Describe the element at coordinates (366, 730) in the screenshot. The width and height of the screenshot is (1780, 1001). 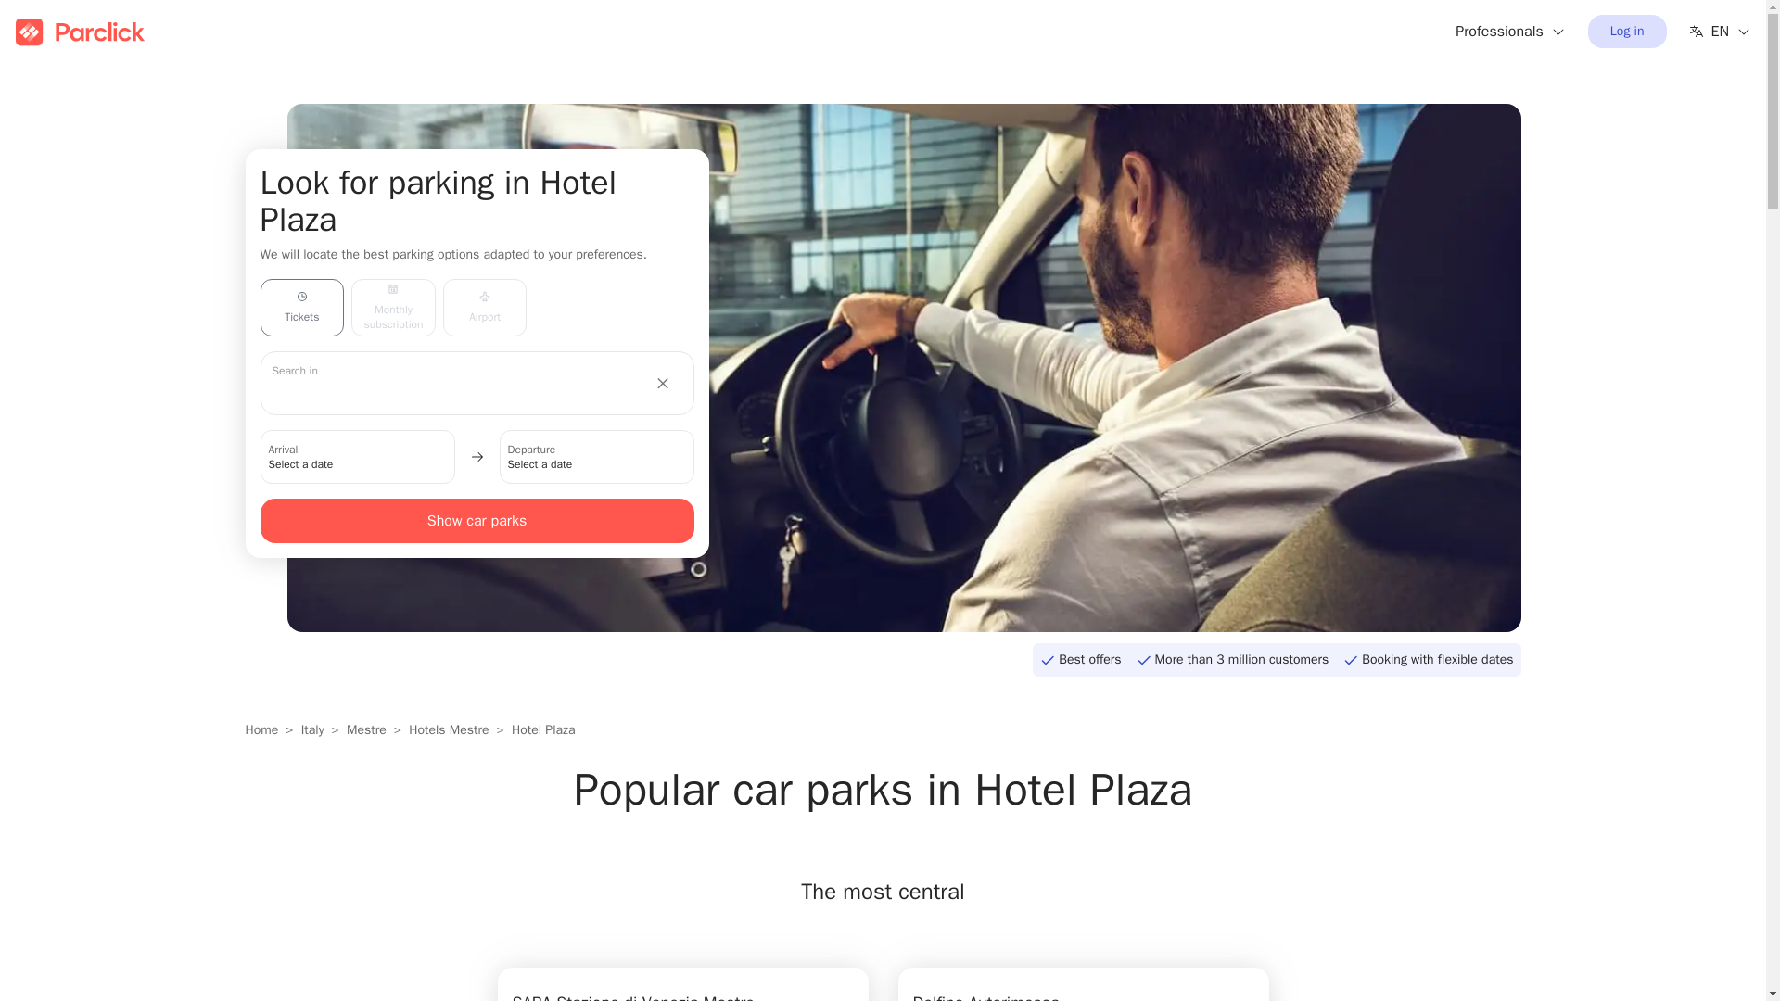
I see `Mestre` at that location.